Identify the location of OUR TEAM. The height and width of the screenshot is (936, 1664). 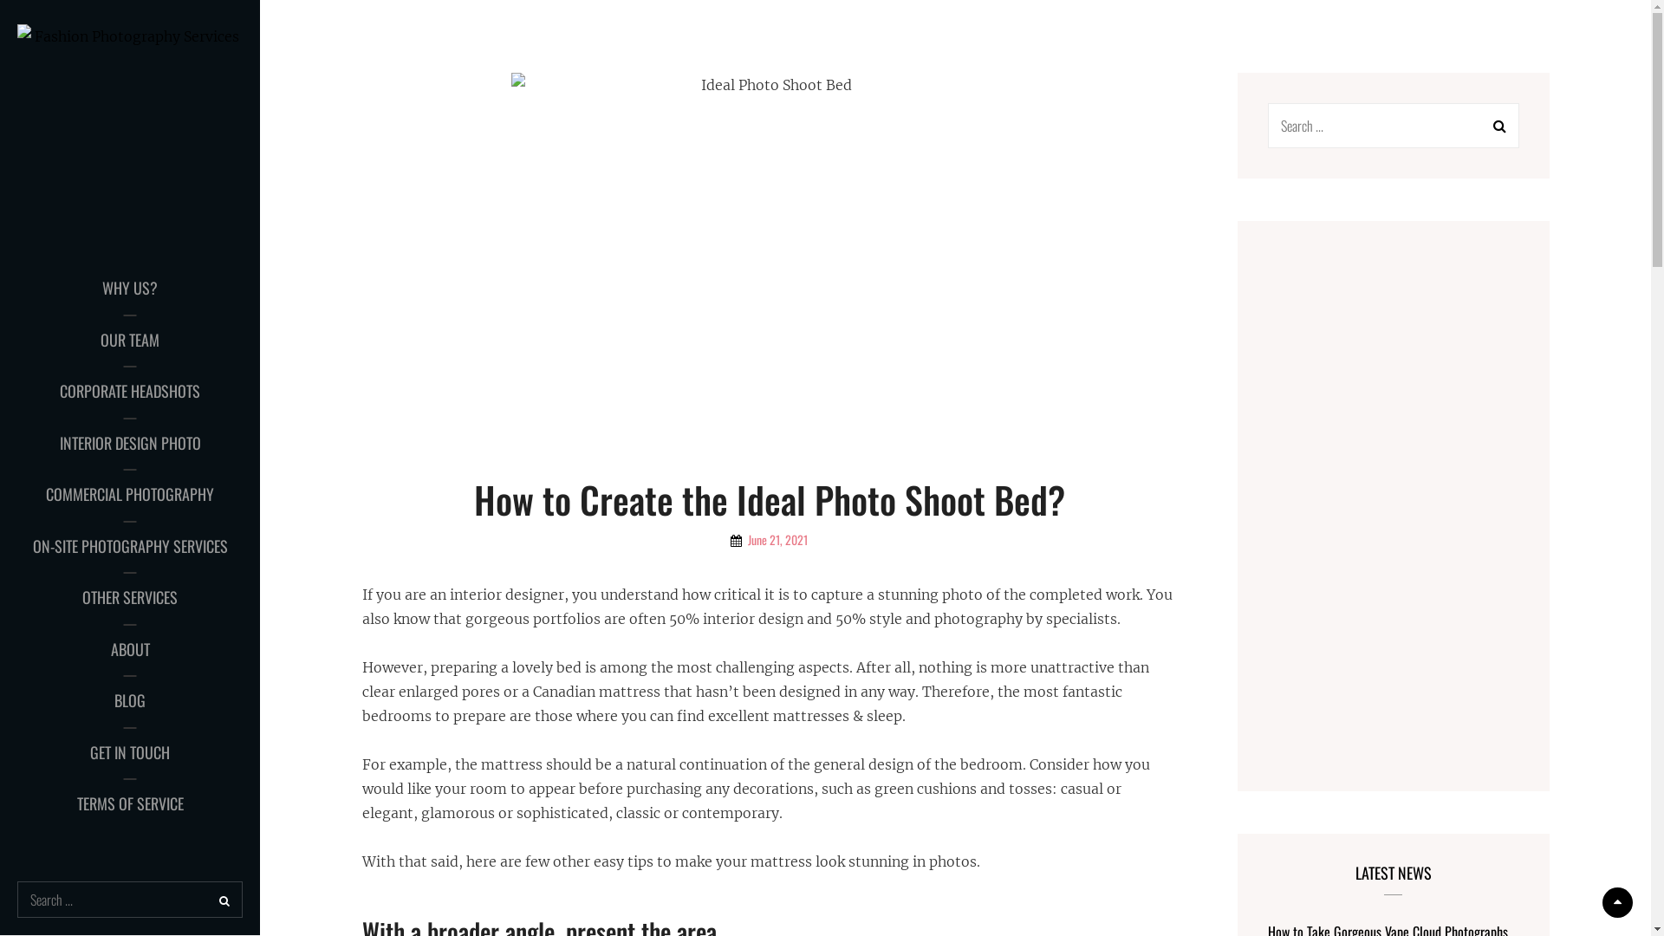
(130, 341).